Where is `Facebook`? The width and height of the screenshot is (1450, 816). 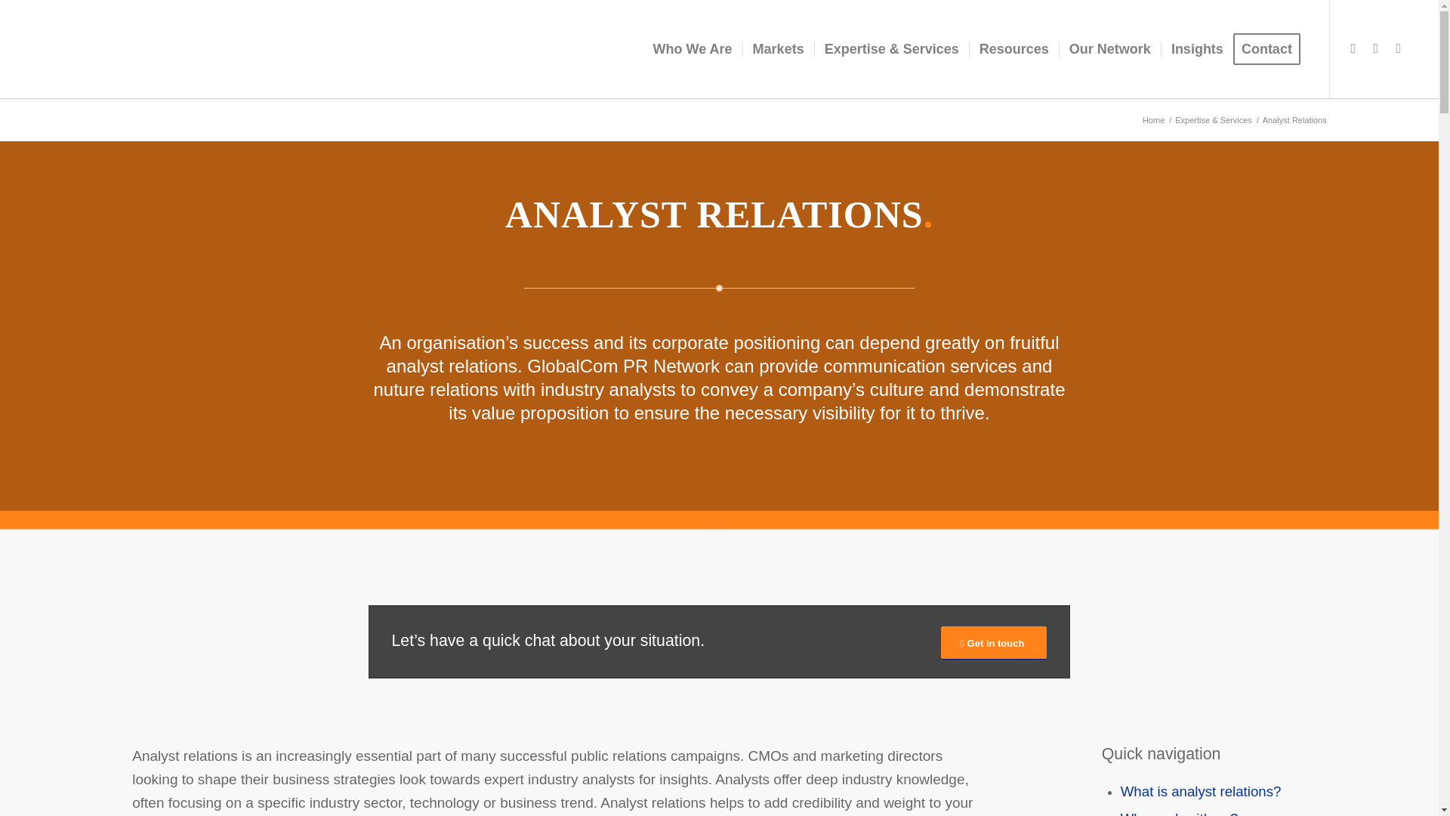
Facebook is located at coordinates (1399, 48).